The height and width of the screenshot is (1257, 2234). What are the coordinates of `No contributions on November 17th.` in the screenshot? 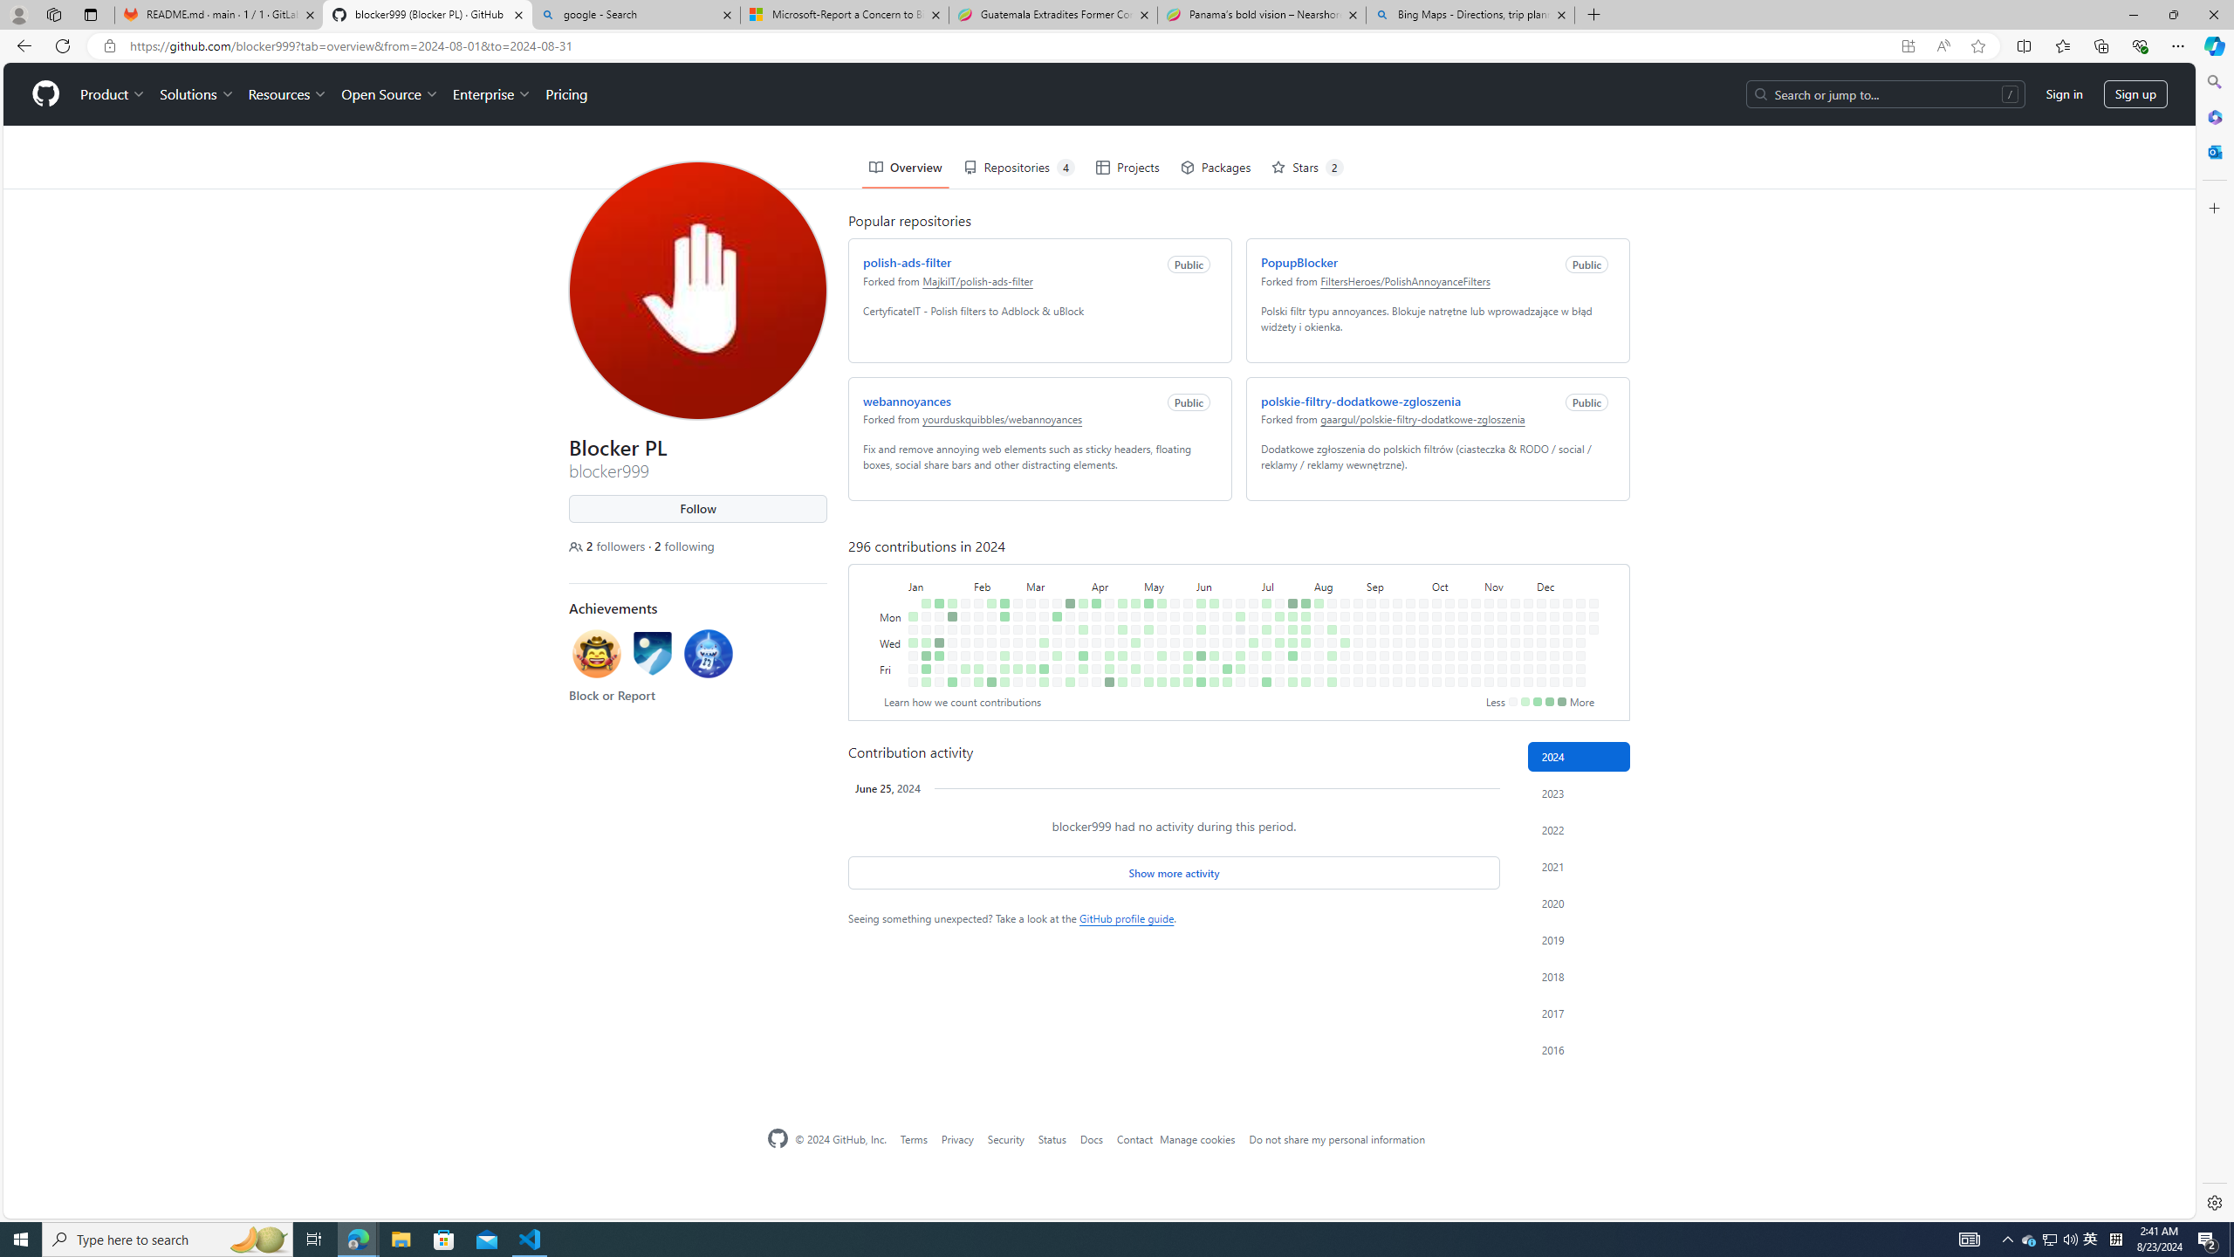 It's located at (1512, 539).